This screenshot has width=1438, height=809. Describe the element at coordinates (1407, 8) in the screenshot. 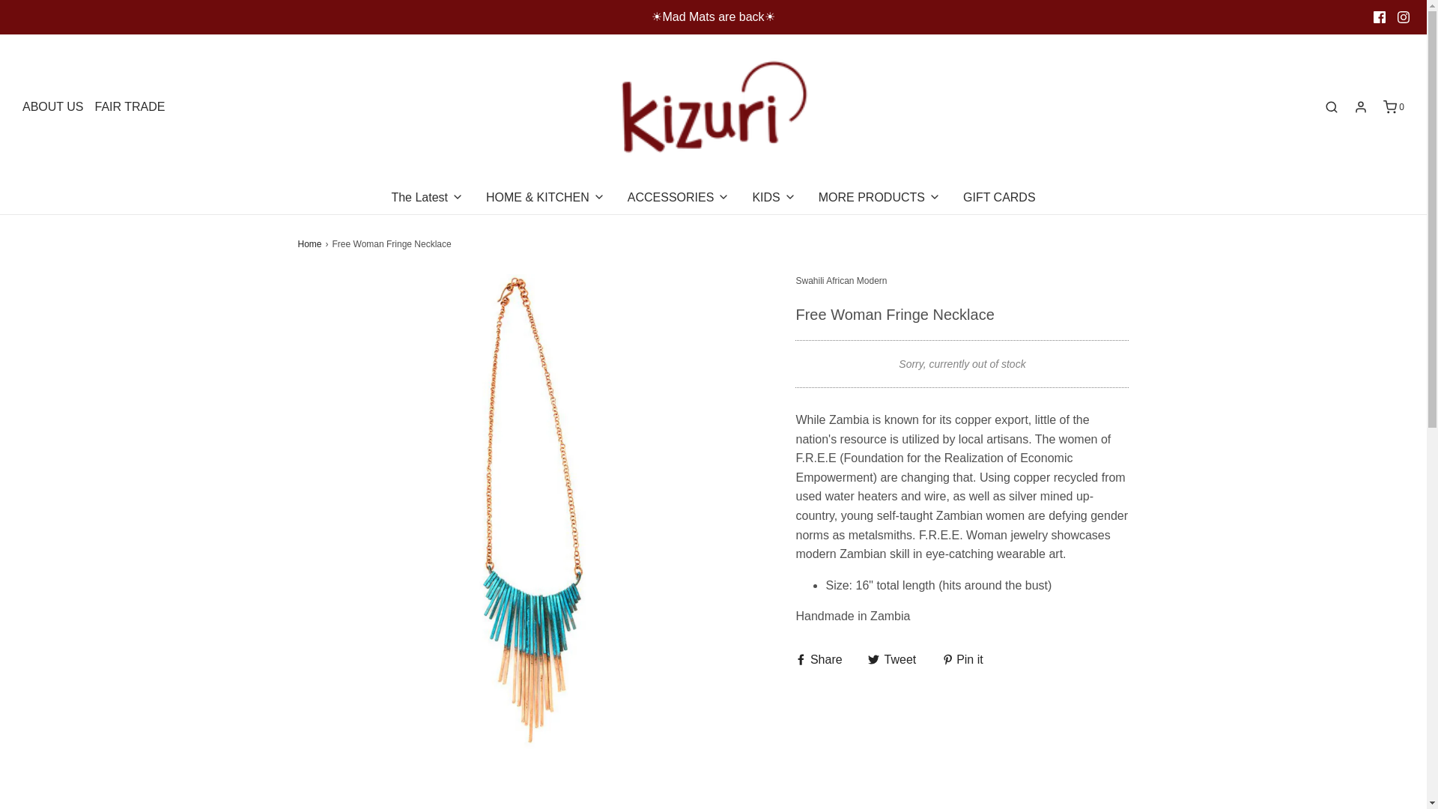

I see `Search` at that location.